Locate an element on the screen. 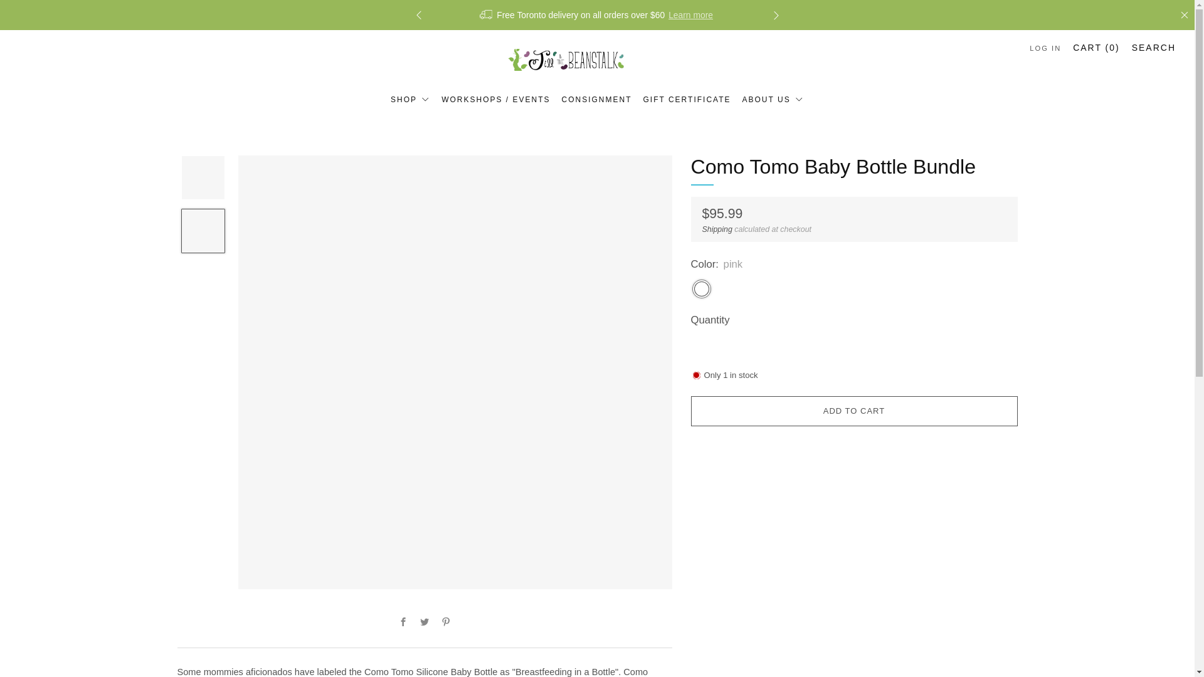 The width and height of the screenshot is (1204, 677). GIFT CERTIFICATE is located at coordinates (687, 99).